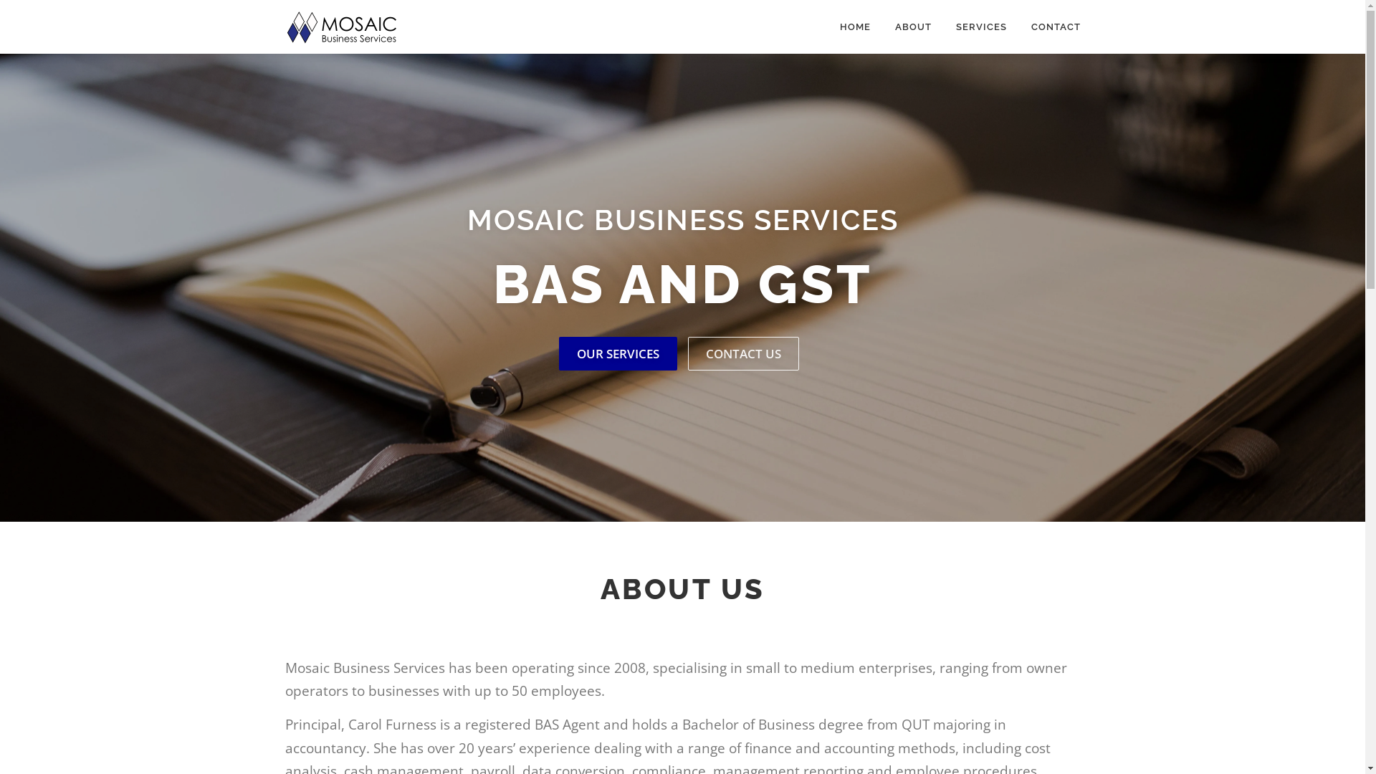  I want to click on SERVICES, so click(980, 27).